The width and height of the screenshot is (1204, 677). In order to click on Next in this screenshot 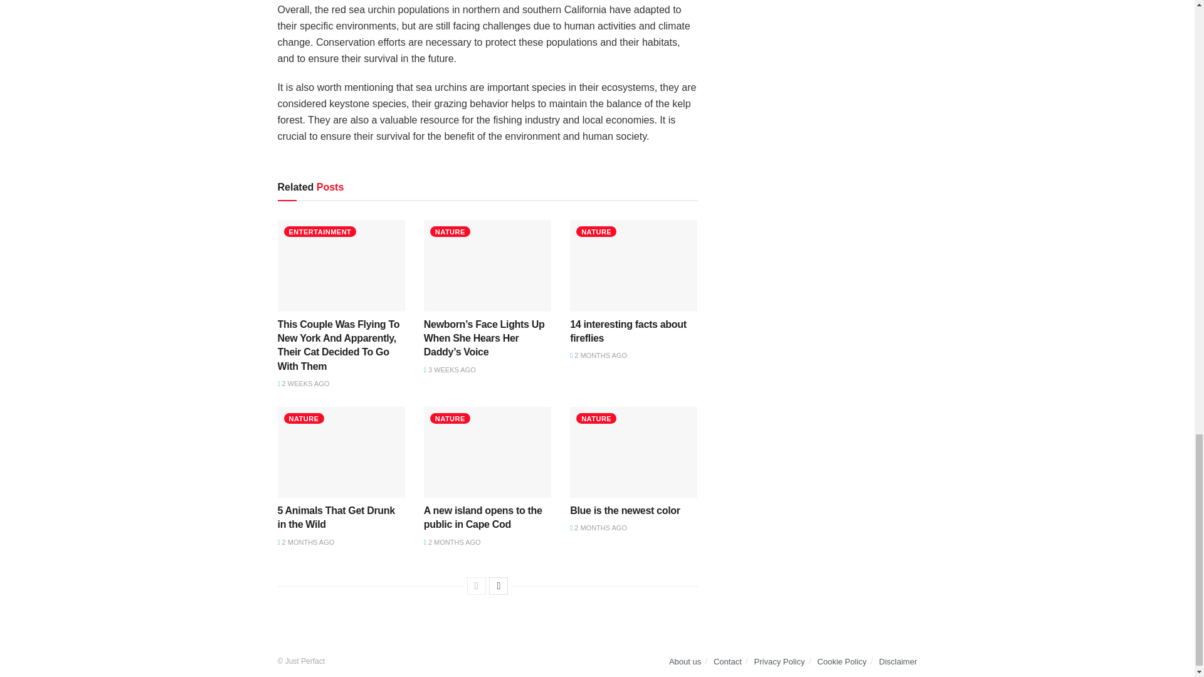, I will do `click(498, 586)`.